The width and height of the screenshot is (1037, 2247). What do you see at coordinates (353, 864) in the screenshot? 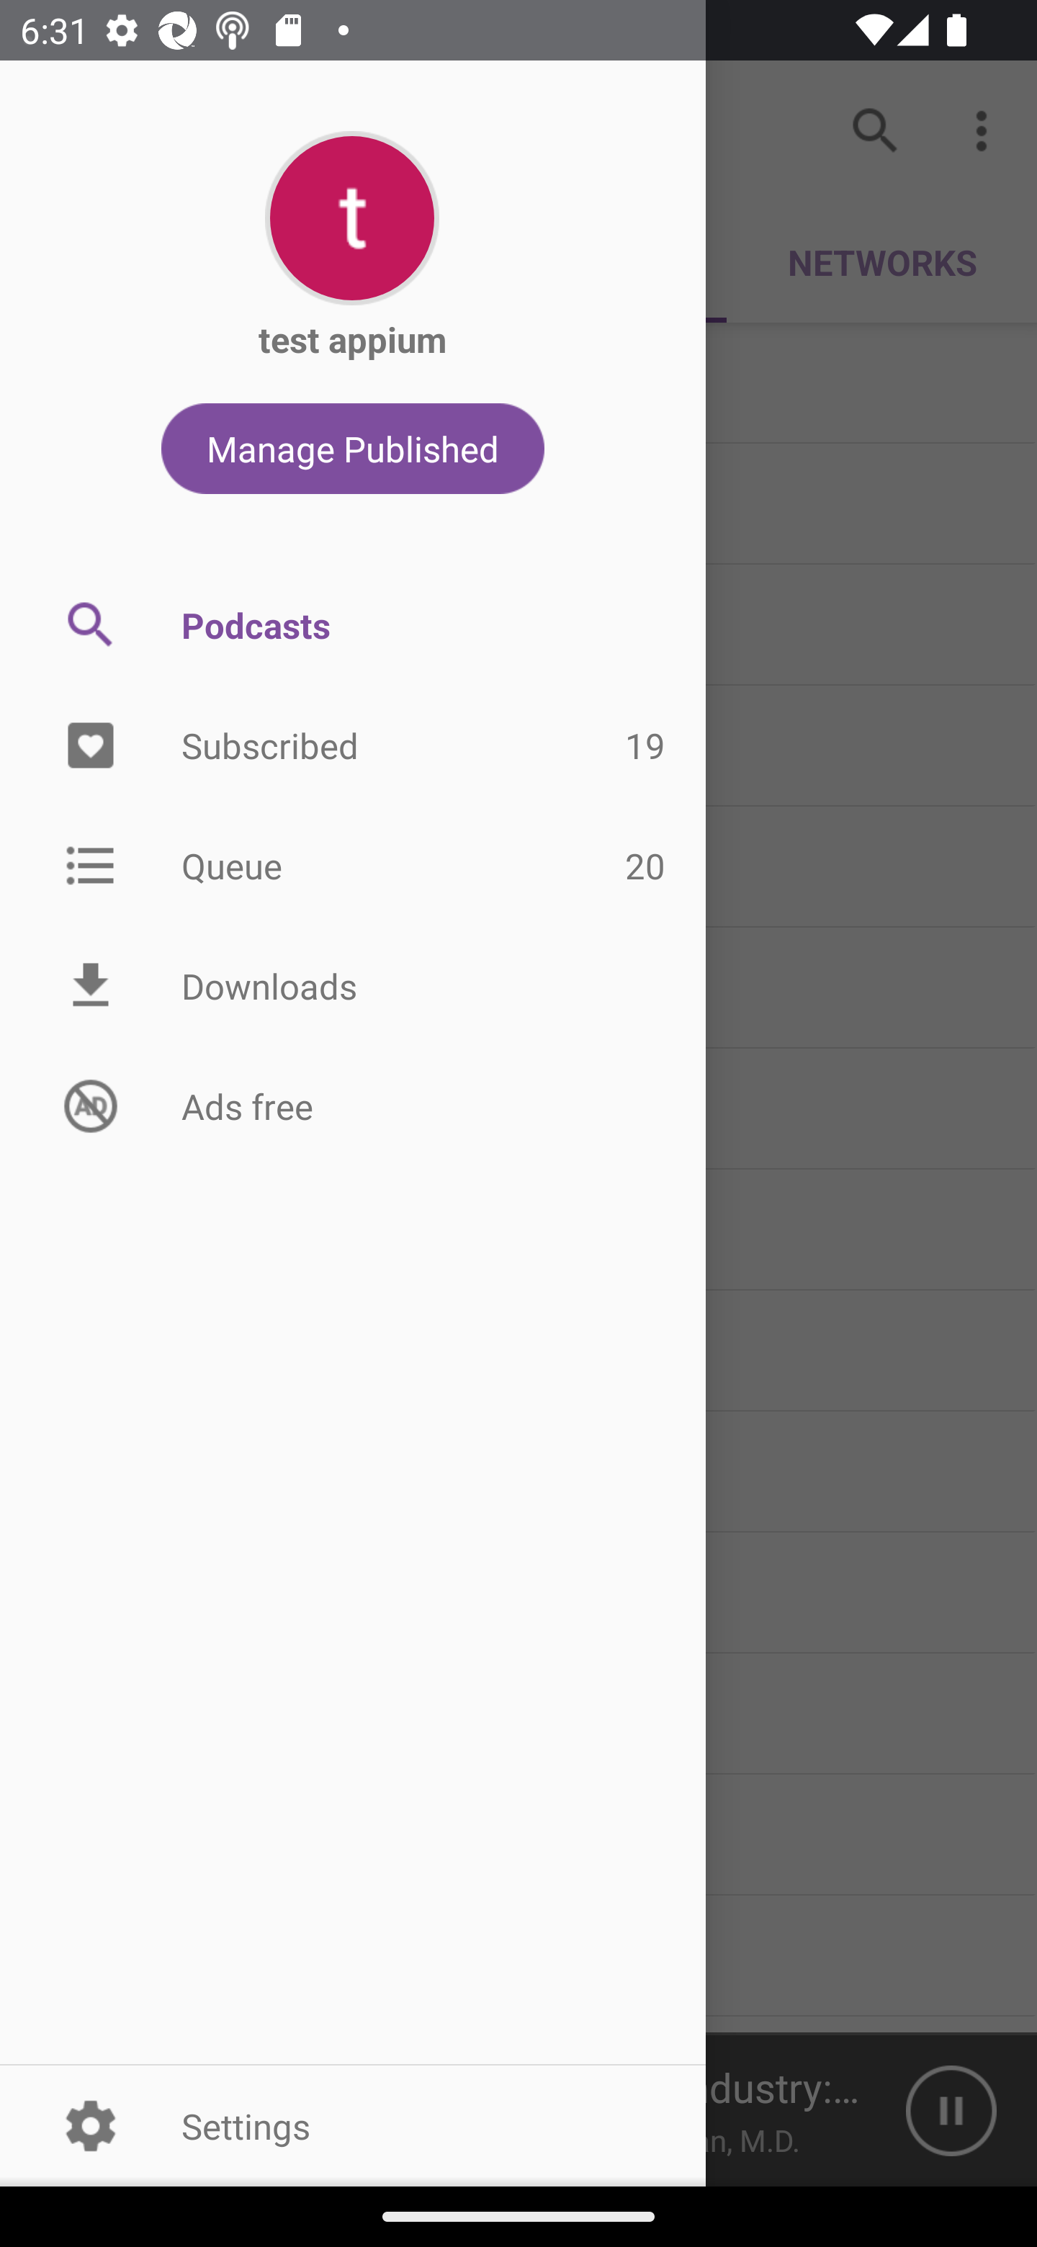
I see `Picture Queue 20` at bounding box center [353, 864].